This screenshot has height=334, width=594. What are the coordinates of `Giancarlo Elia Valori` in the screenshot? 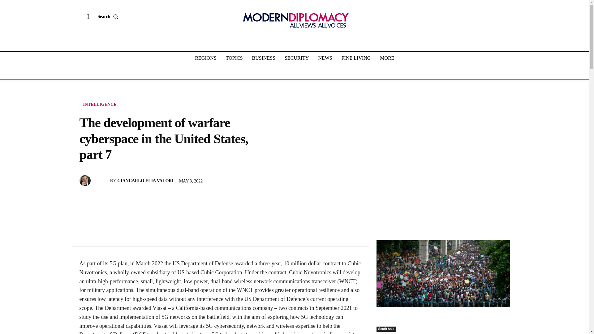 It's located at (85, 180).